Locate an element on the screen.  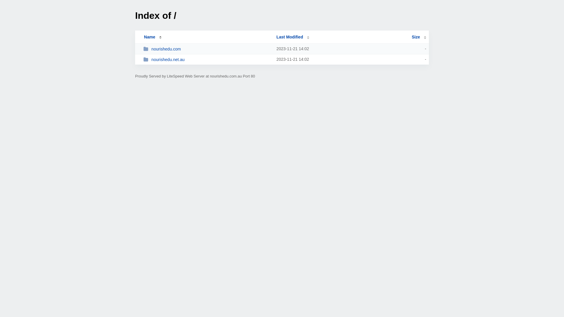
nourishedu.net.au is located at coordinates (207, 59).